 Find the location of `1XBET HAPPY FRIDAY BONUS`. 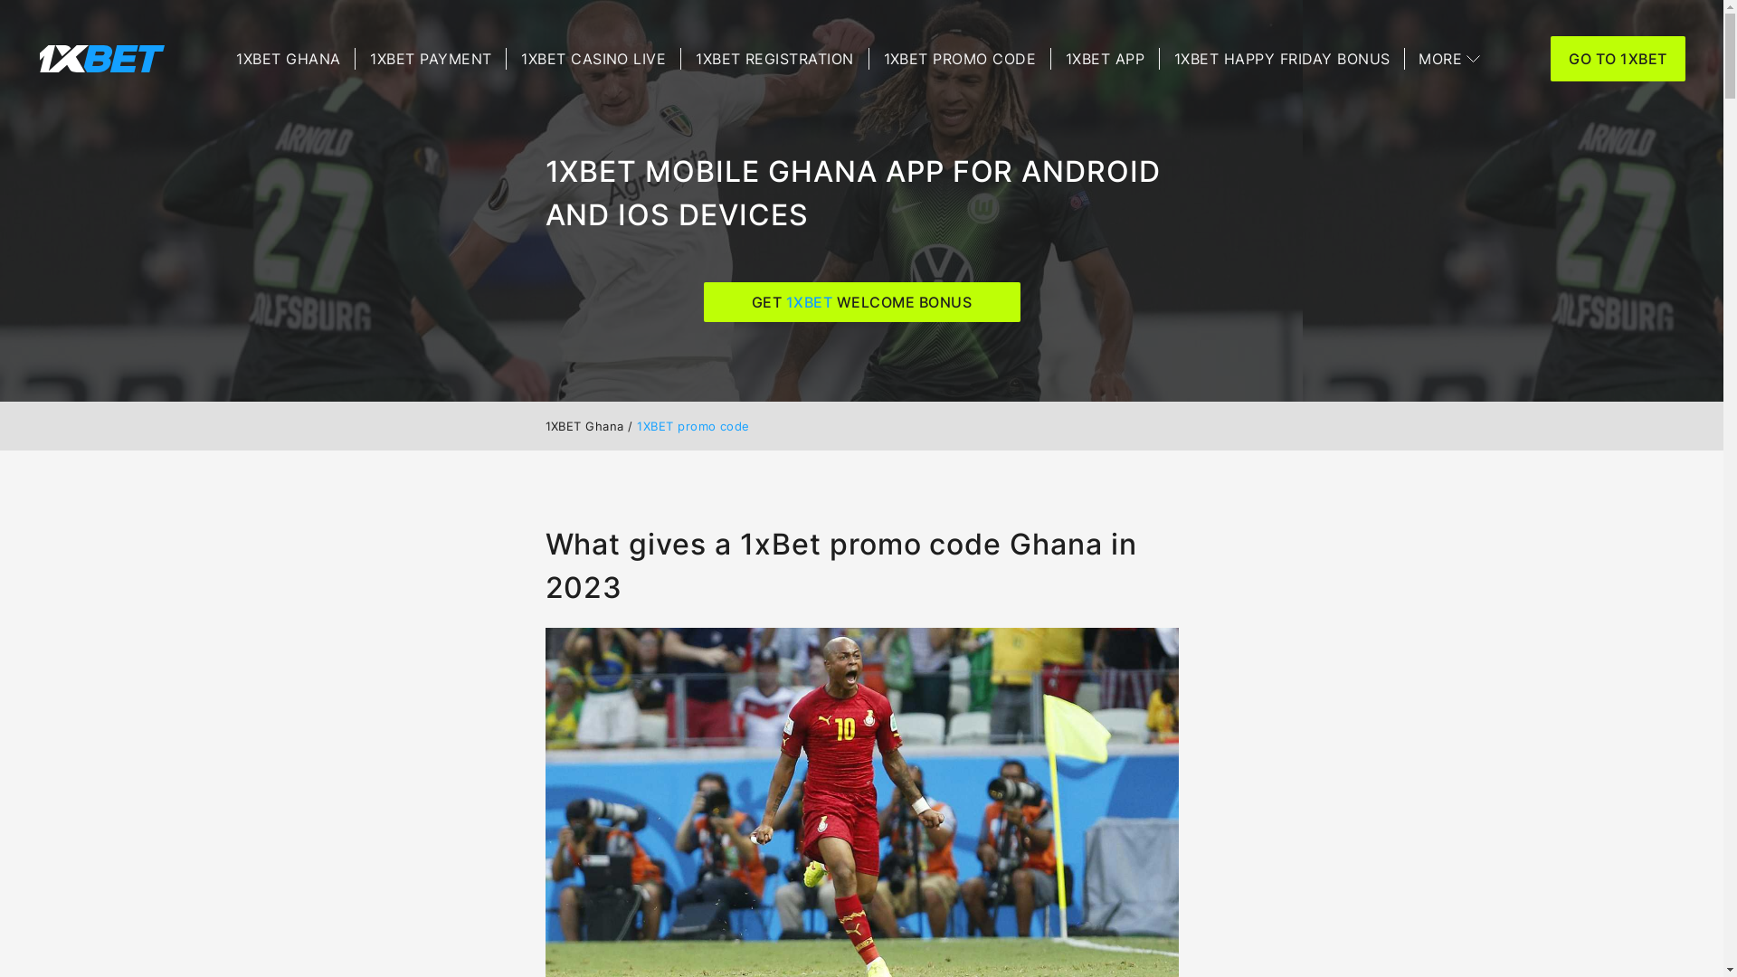

1XBET HAPPY FRIDAY BONUS is located at coordinates (1283, 59).